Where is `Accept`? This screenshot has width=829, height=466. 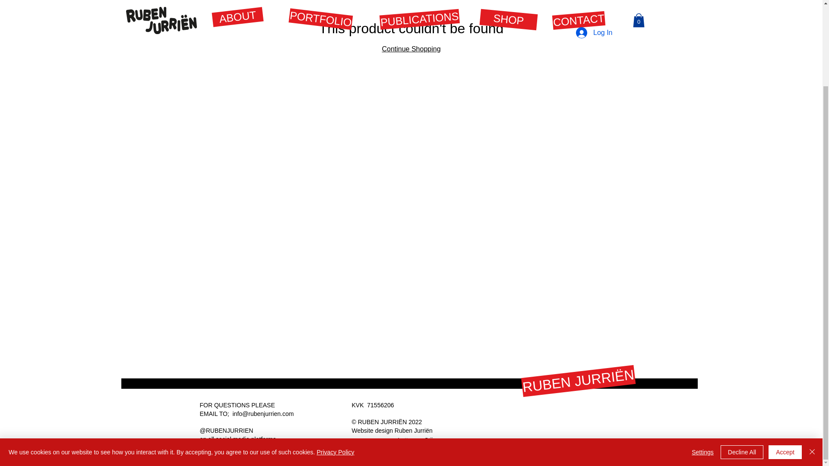 Accept is located at coordinates (785, 352).